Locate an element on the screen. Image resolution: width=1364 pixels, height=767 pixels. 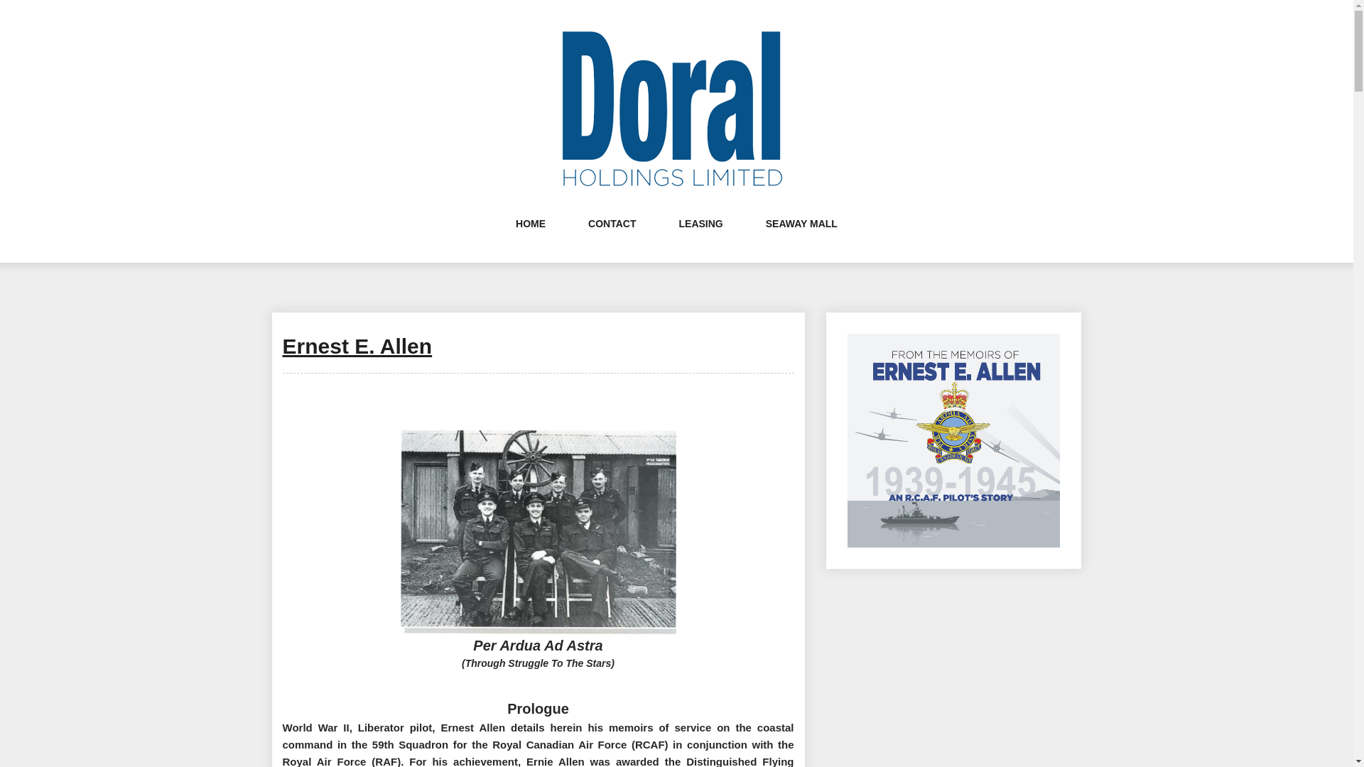
Ernest E. Allen is located at coordinates (357, 346).